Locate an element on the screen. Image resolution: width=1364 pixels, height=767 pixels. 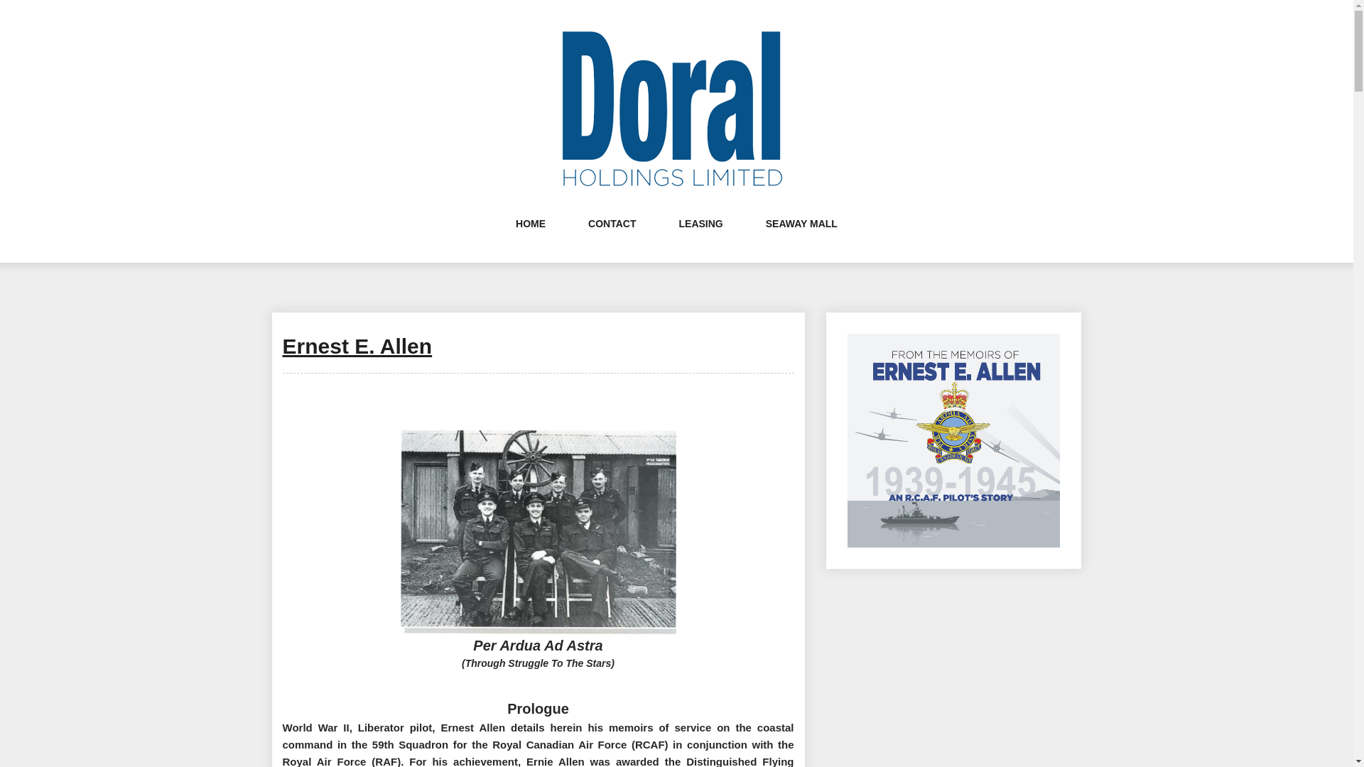
Ernest E. Allen is located at coordinates (357, 346).